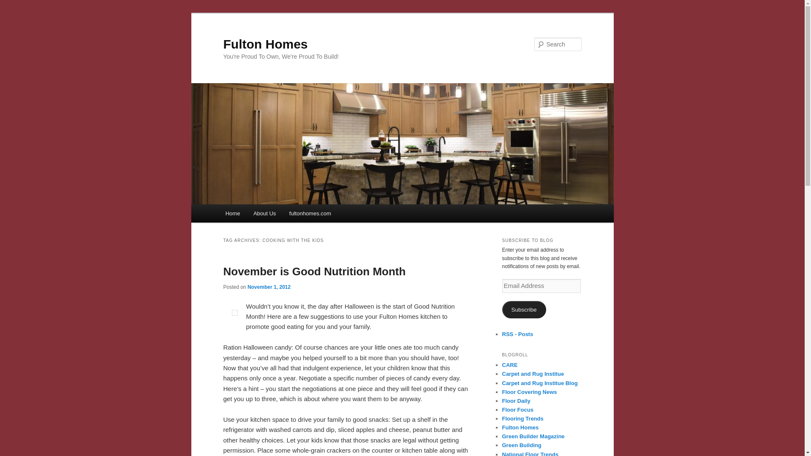 The image size is (811, 456). I want to click on November 1, 2012, so click(269, 287).